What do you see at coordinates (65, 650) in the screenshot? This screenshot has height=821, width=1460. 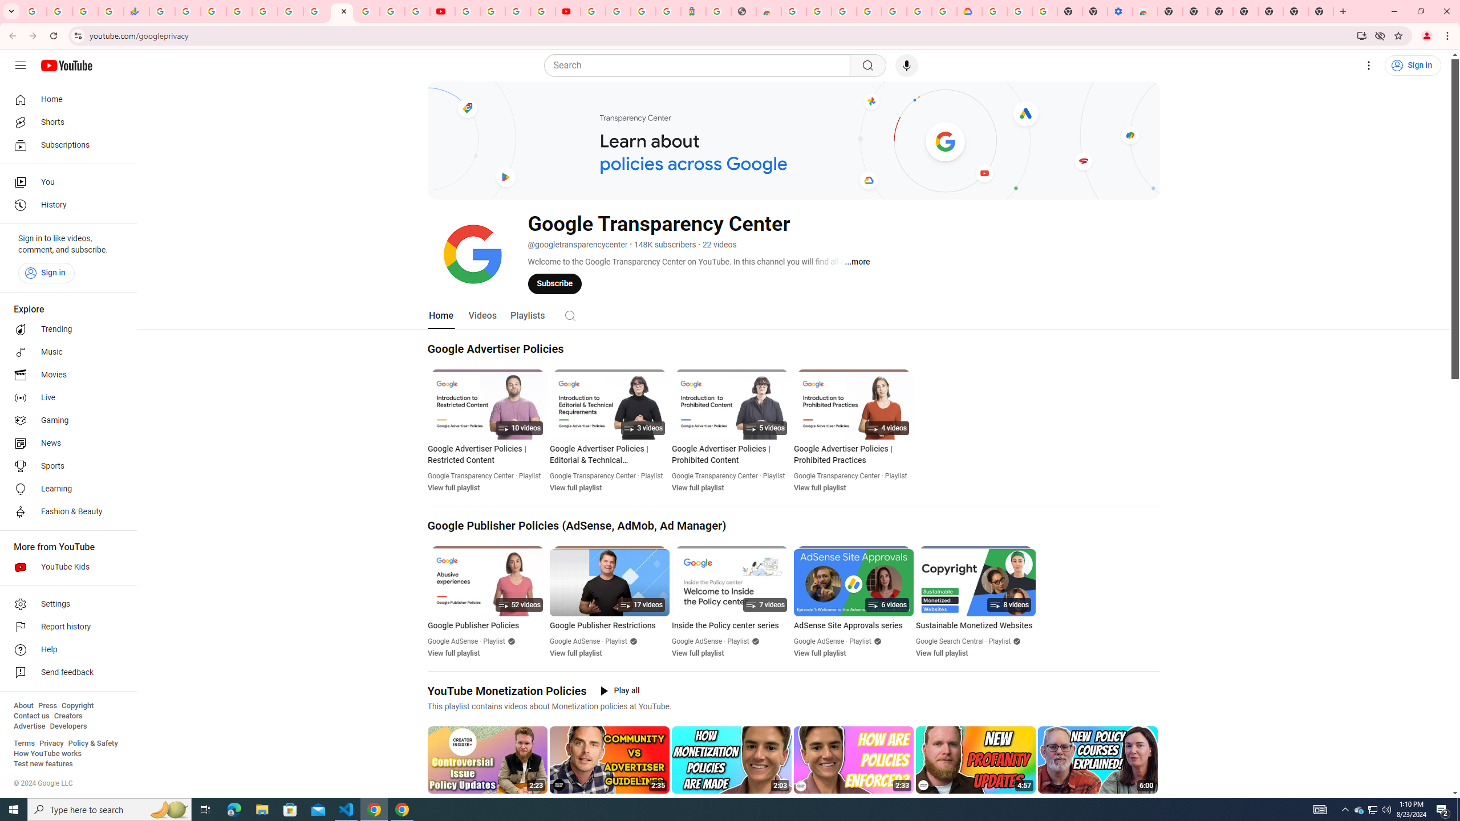 I see `Help` at bounding box center [65, 650].